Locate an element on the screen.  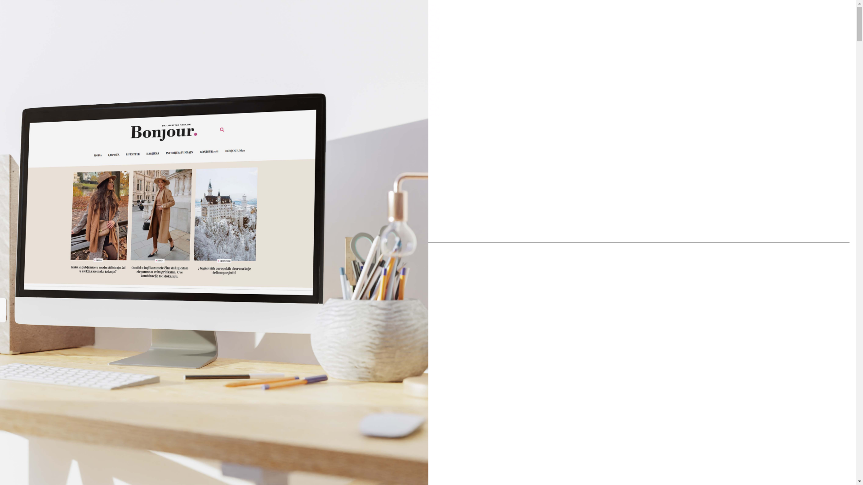
3rd party ad content is located at coordinates (222, 60).